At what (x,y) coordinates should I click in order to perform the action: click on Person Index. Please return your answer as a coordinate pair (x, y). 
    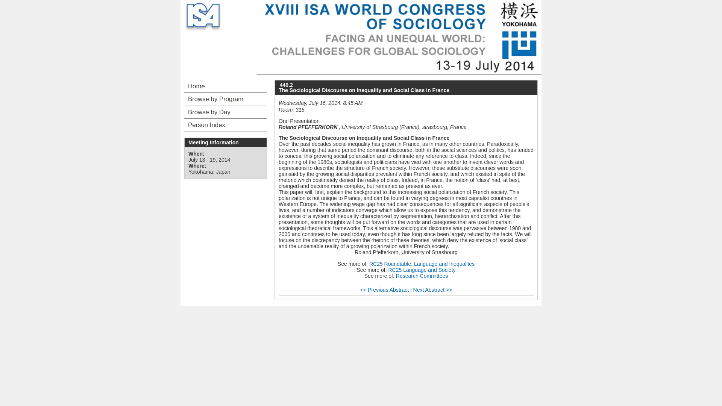
    Looking at the image, I should click on (226, 125).